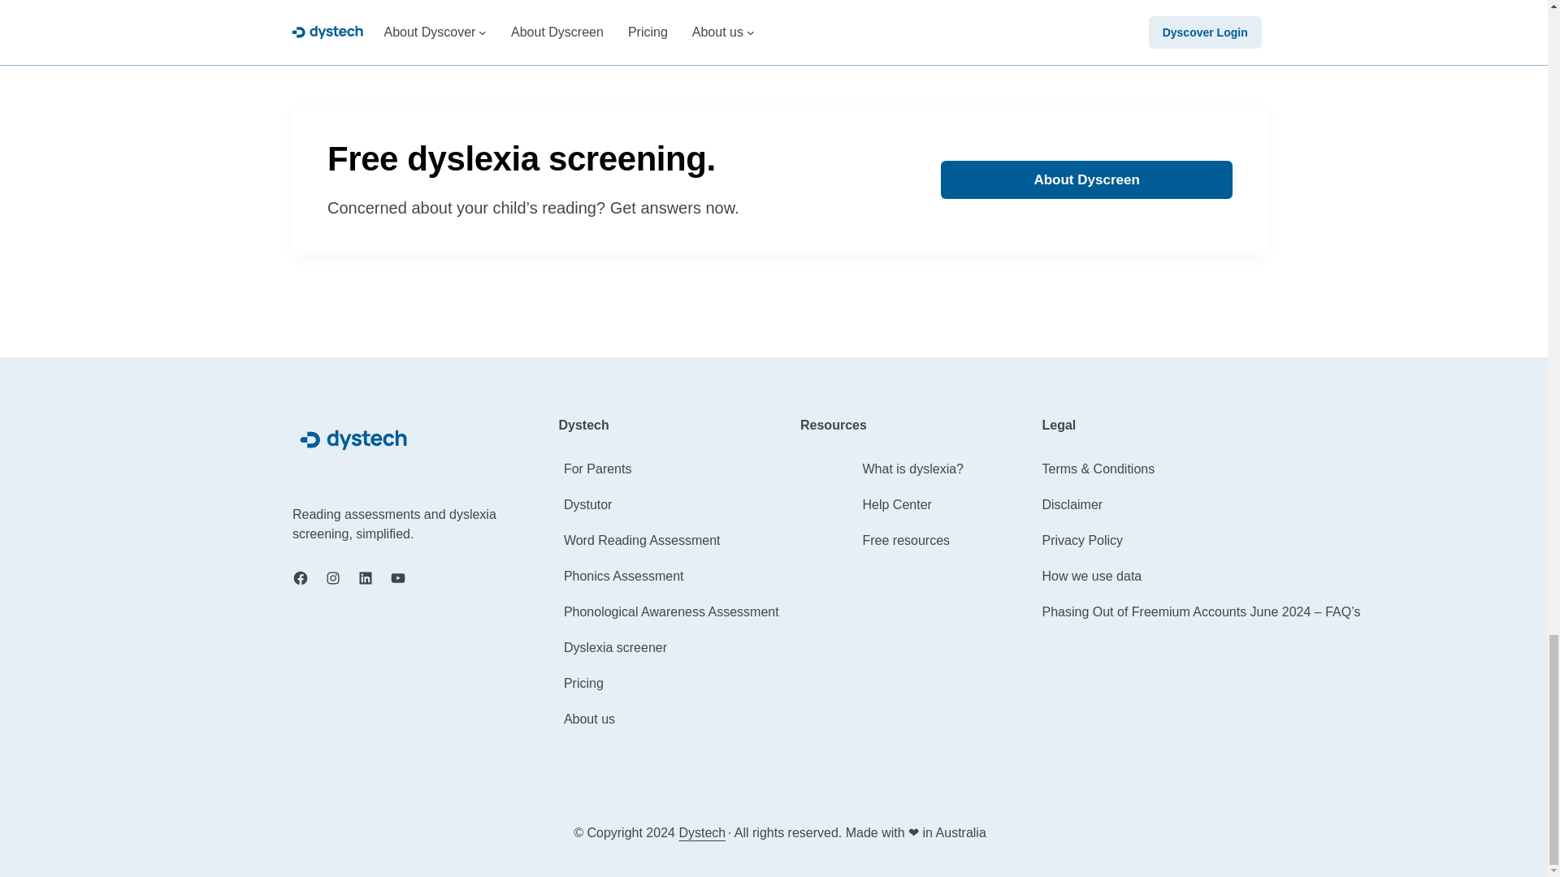  I want to click on Phonological Awareness Assessment, so click(671, 611).